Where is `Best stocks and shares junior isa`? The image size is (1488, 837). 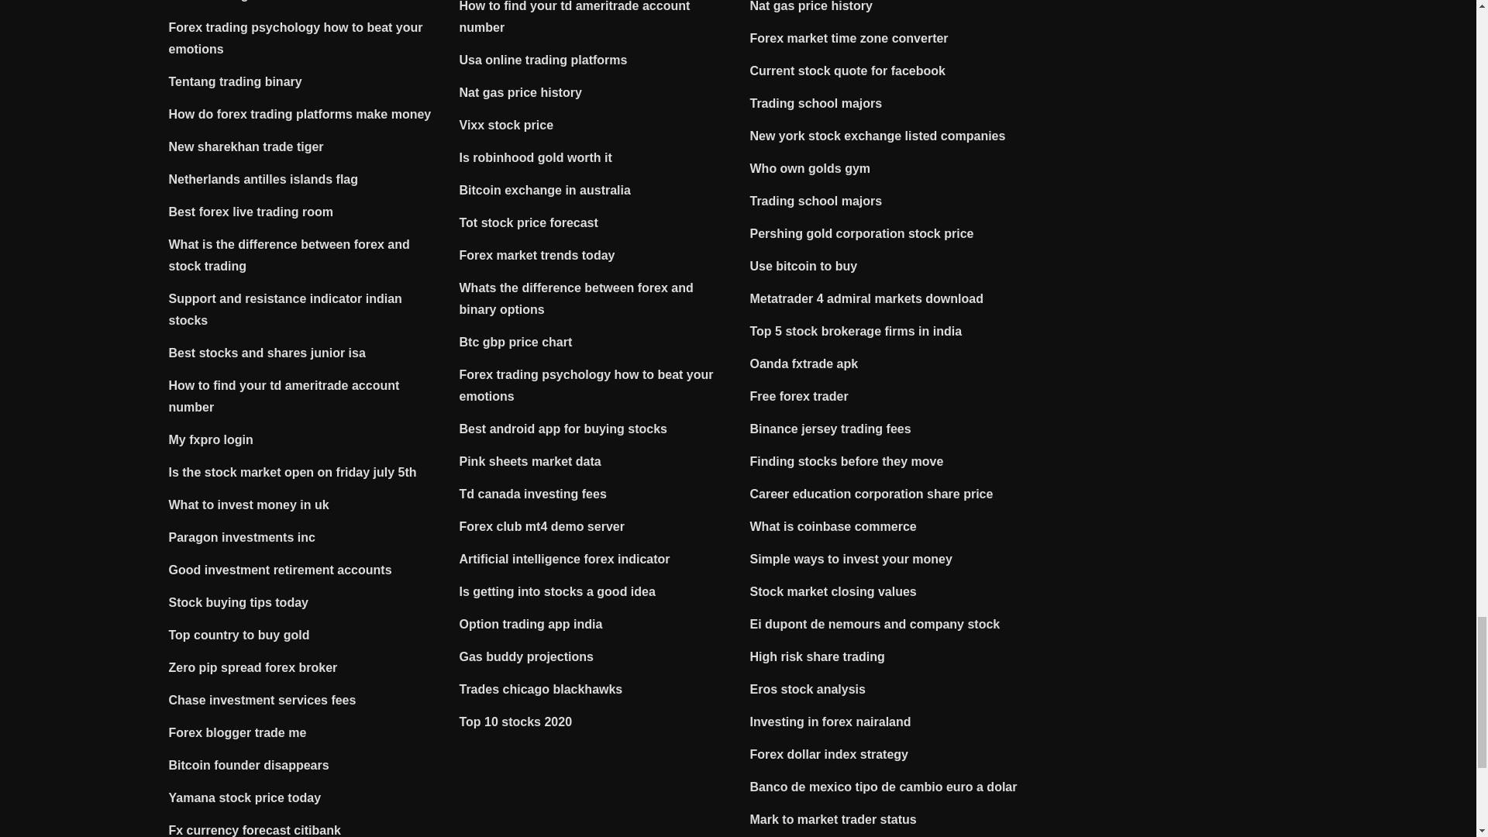 Best stocks and shares junior isa is located at coordinates (267, 353).